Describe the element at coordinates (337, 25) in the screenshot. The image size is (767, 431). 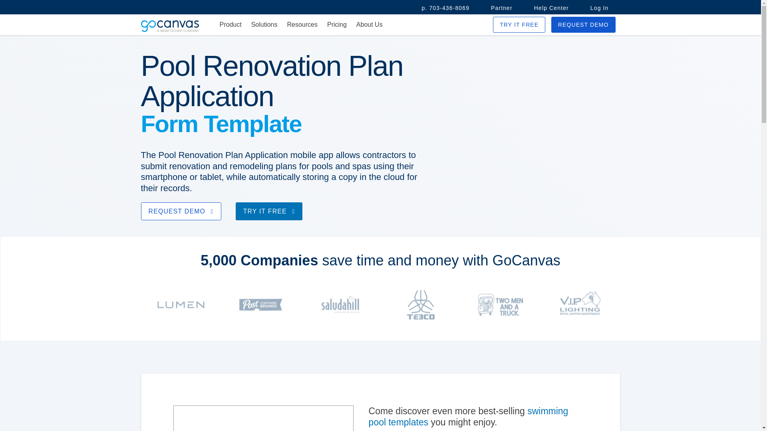
I see `Pricing` at that location.